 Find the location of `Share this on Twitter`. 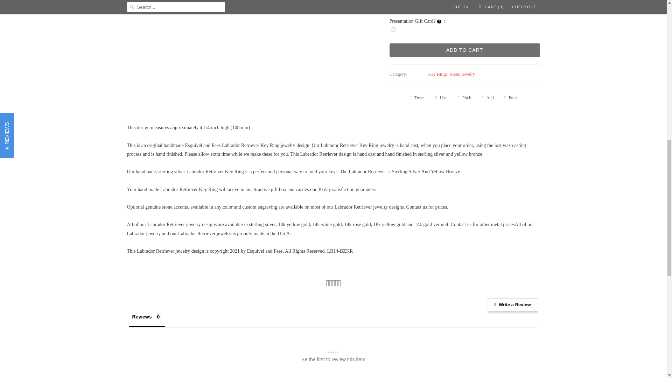

Share this on Twitter is located at coordinates (416, 97).